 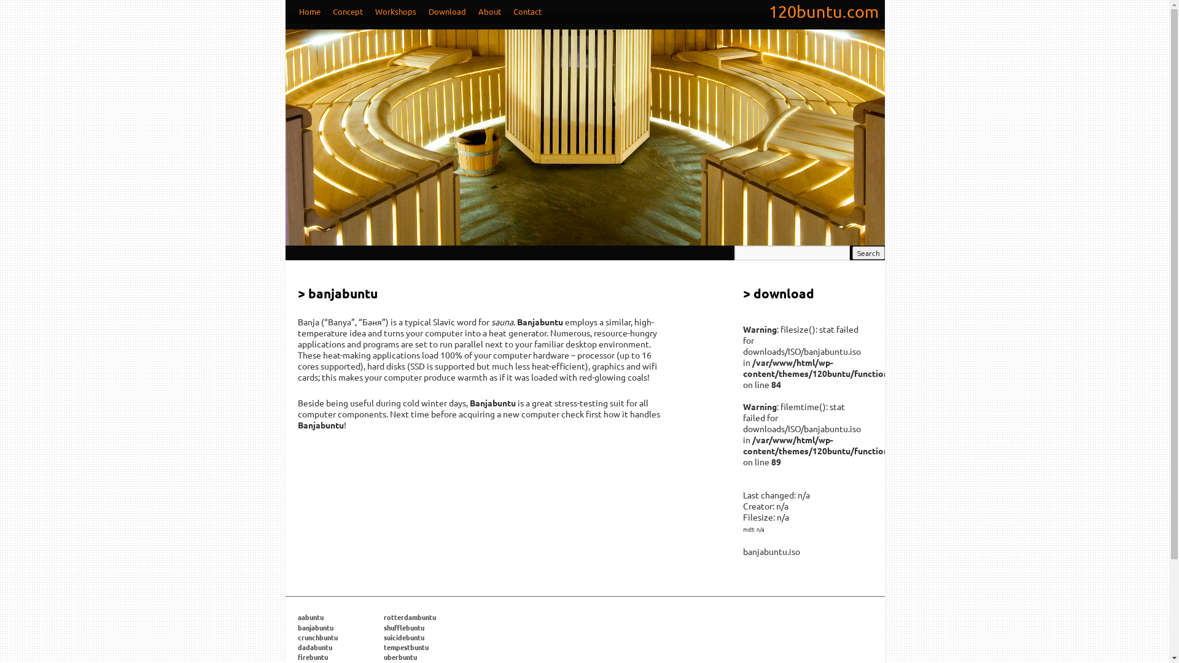 I want to click on aabuntu, so click(x=310, y=617).